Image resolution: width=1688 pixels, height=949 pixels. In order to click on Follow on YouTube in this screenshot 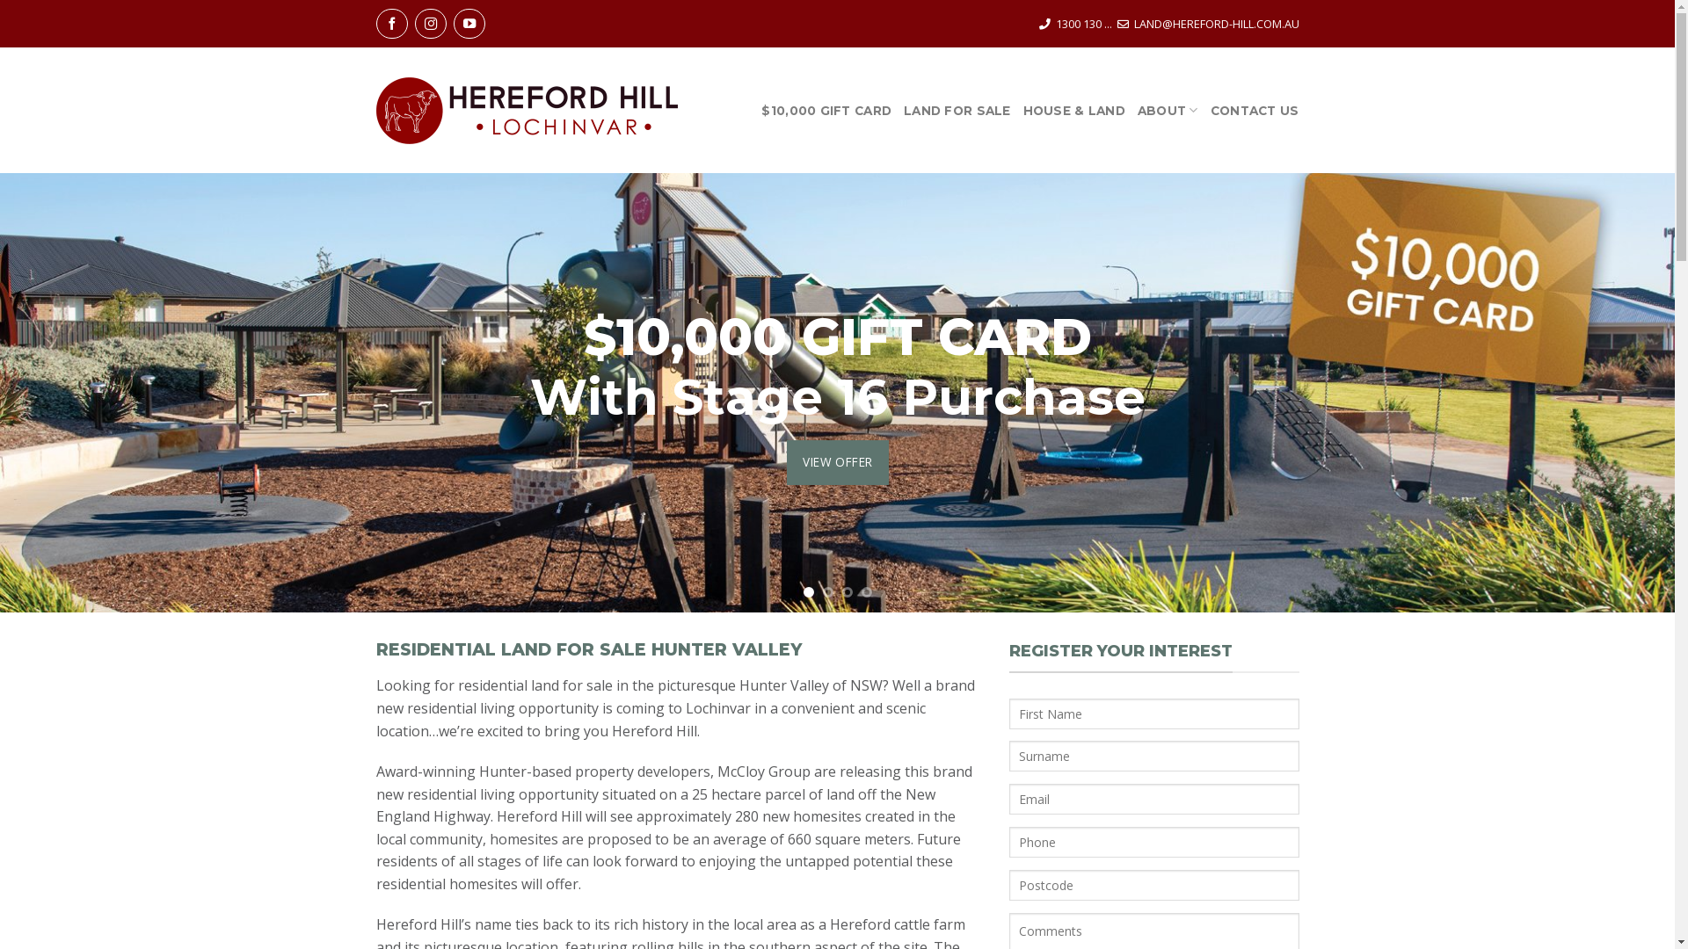, I will do `click(469, 24)`.